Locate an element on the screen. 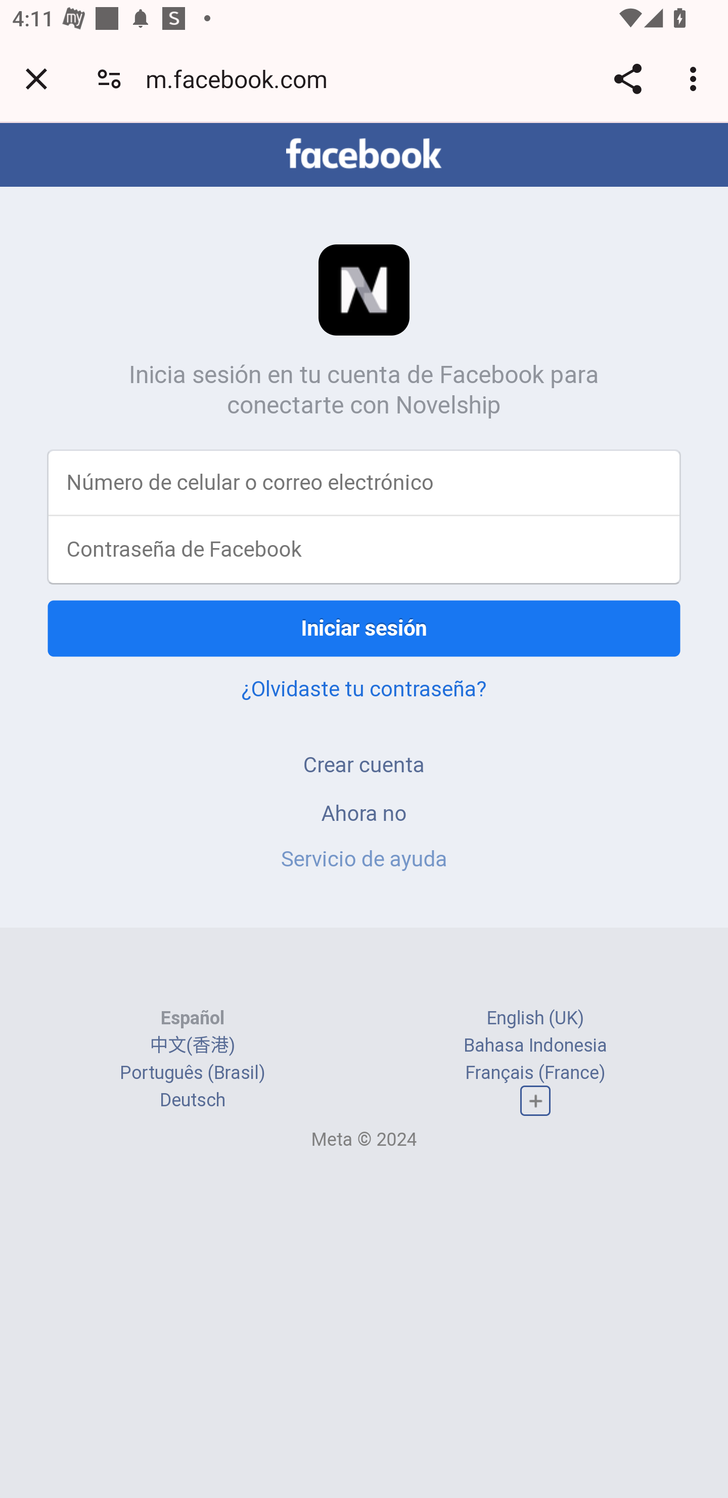 This screenshot has height=1498, width=728. facebook is located at coordinates (364, 153).